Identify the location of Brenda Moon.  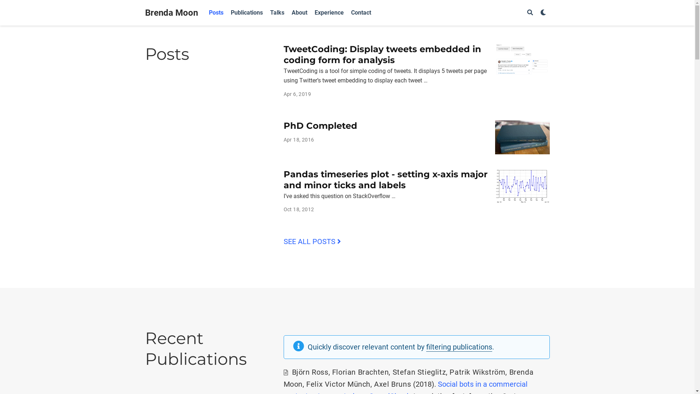
(409, 378).